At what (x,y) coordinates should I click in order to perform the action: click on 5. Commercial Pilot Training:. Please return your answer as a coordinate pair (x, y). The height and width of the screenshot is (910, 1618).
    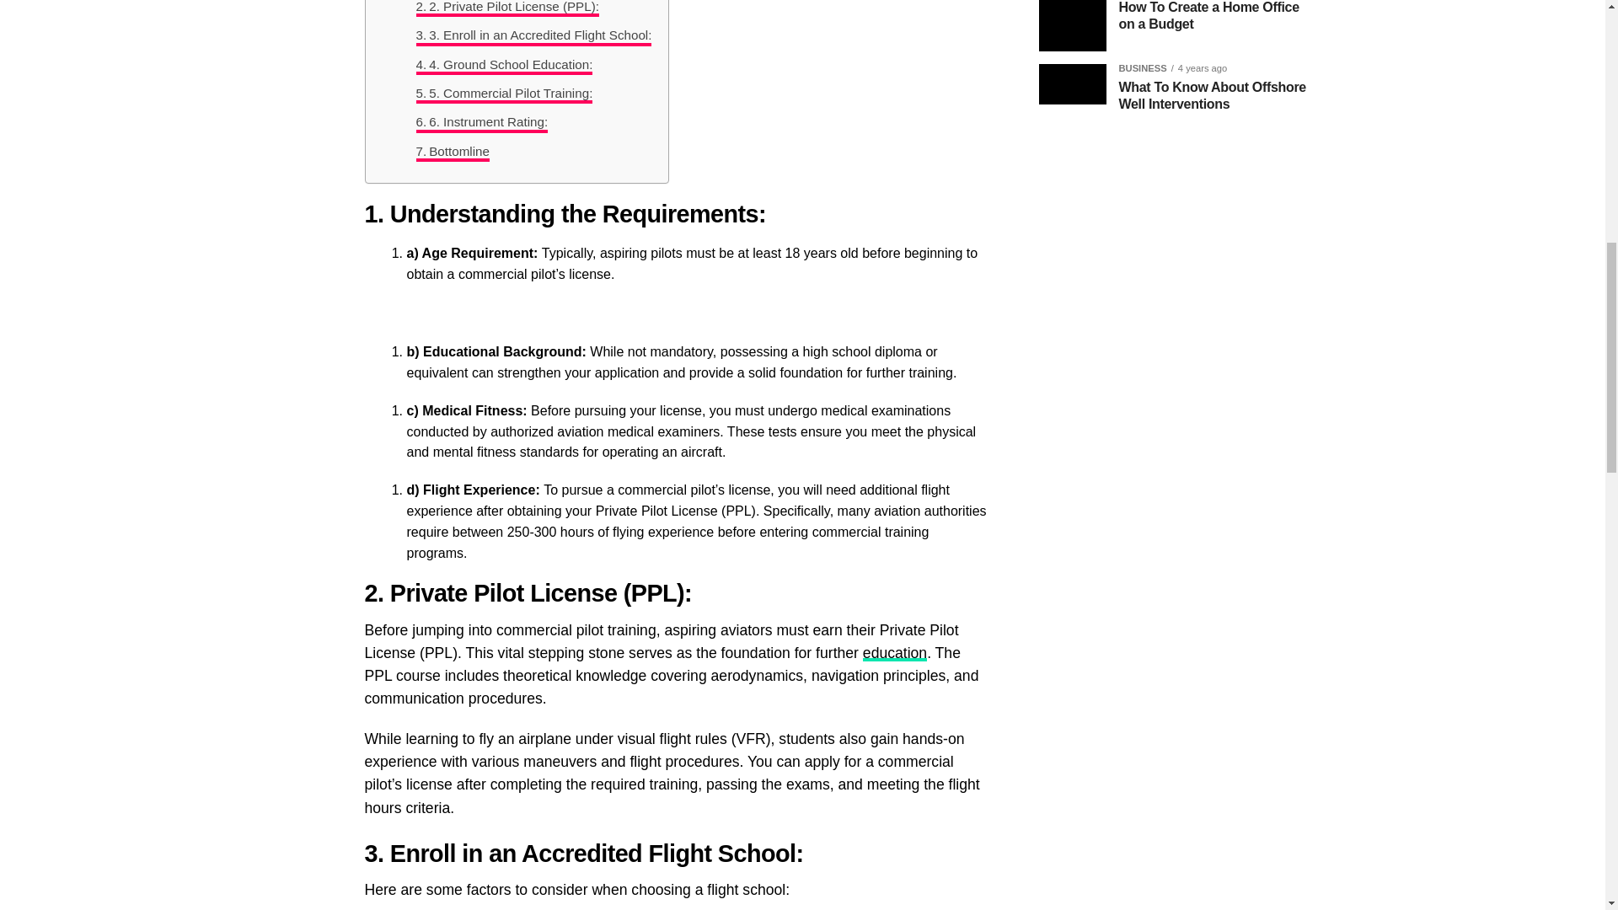
    Looking at the image, I should click on (504, 94).